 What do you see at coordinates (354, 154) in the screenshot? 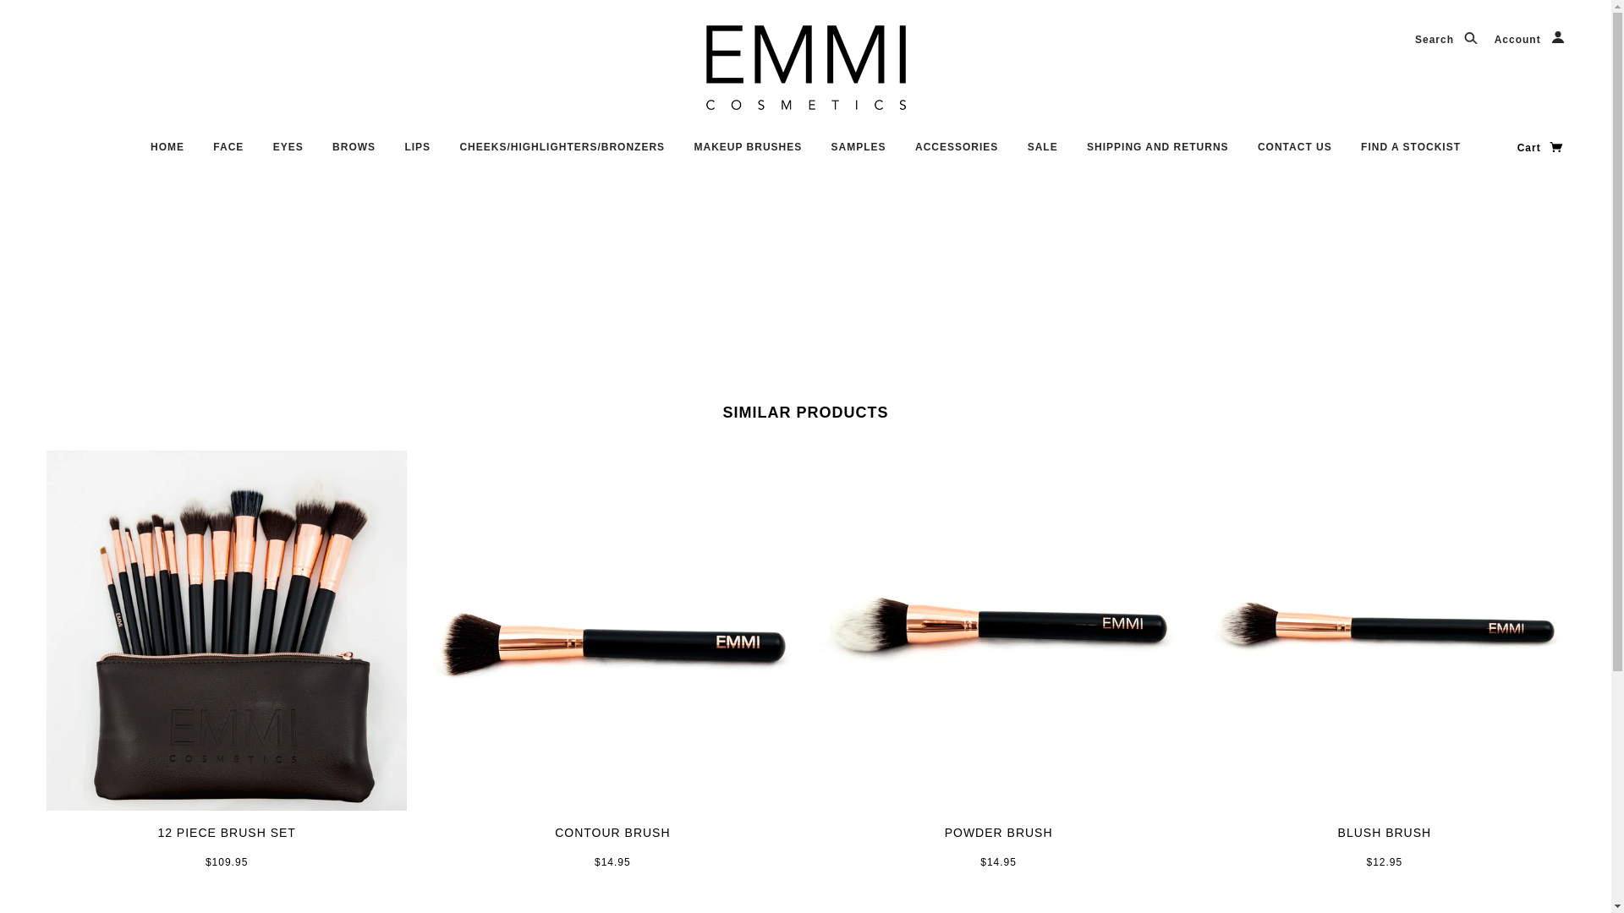
I see `BROWS` at bounding box center [354, 154].